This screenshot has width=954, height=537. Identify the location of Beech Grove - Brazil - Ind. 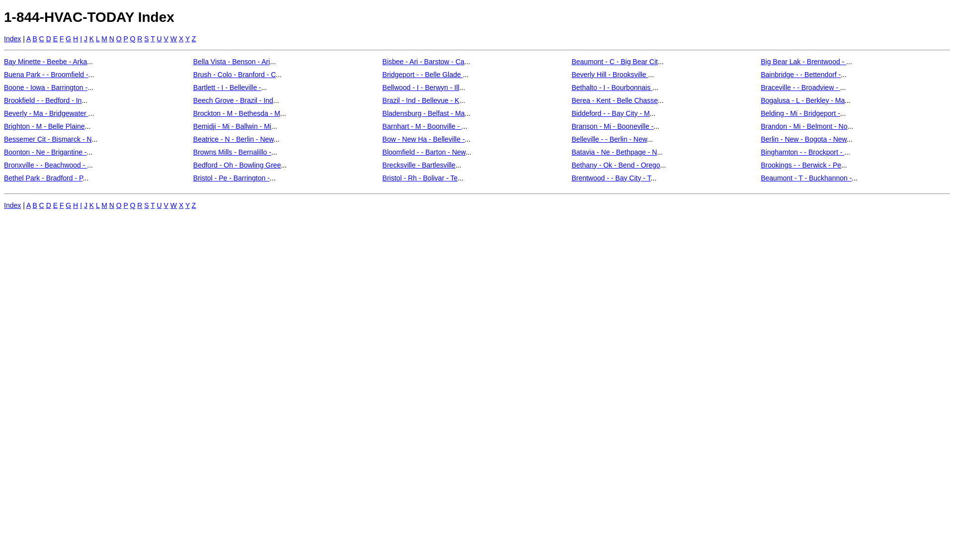
(234, 100).